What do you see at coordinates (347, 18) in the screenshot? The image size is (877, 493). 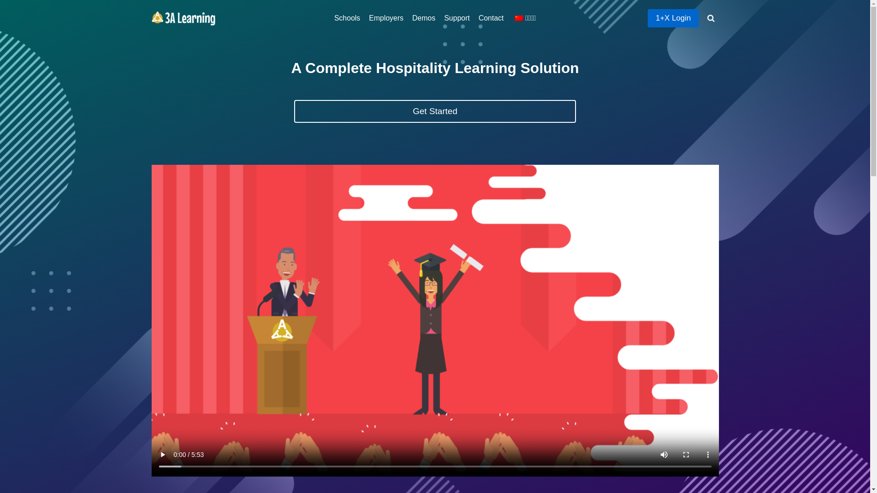 I see `Schools` at bounding box center [347, 18].